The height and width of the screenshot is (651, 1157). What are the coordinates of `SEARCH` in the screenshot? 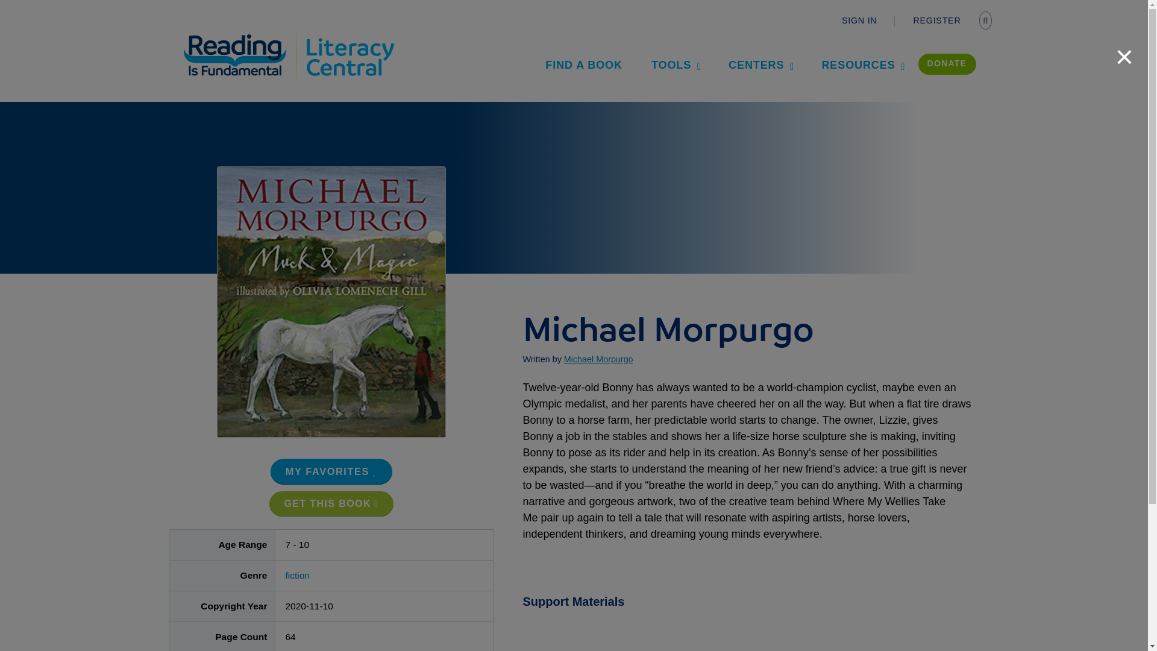 It's located at (987, 21).